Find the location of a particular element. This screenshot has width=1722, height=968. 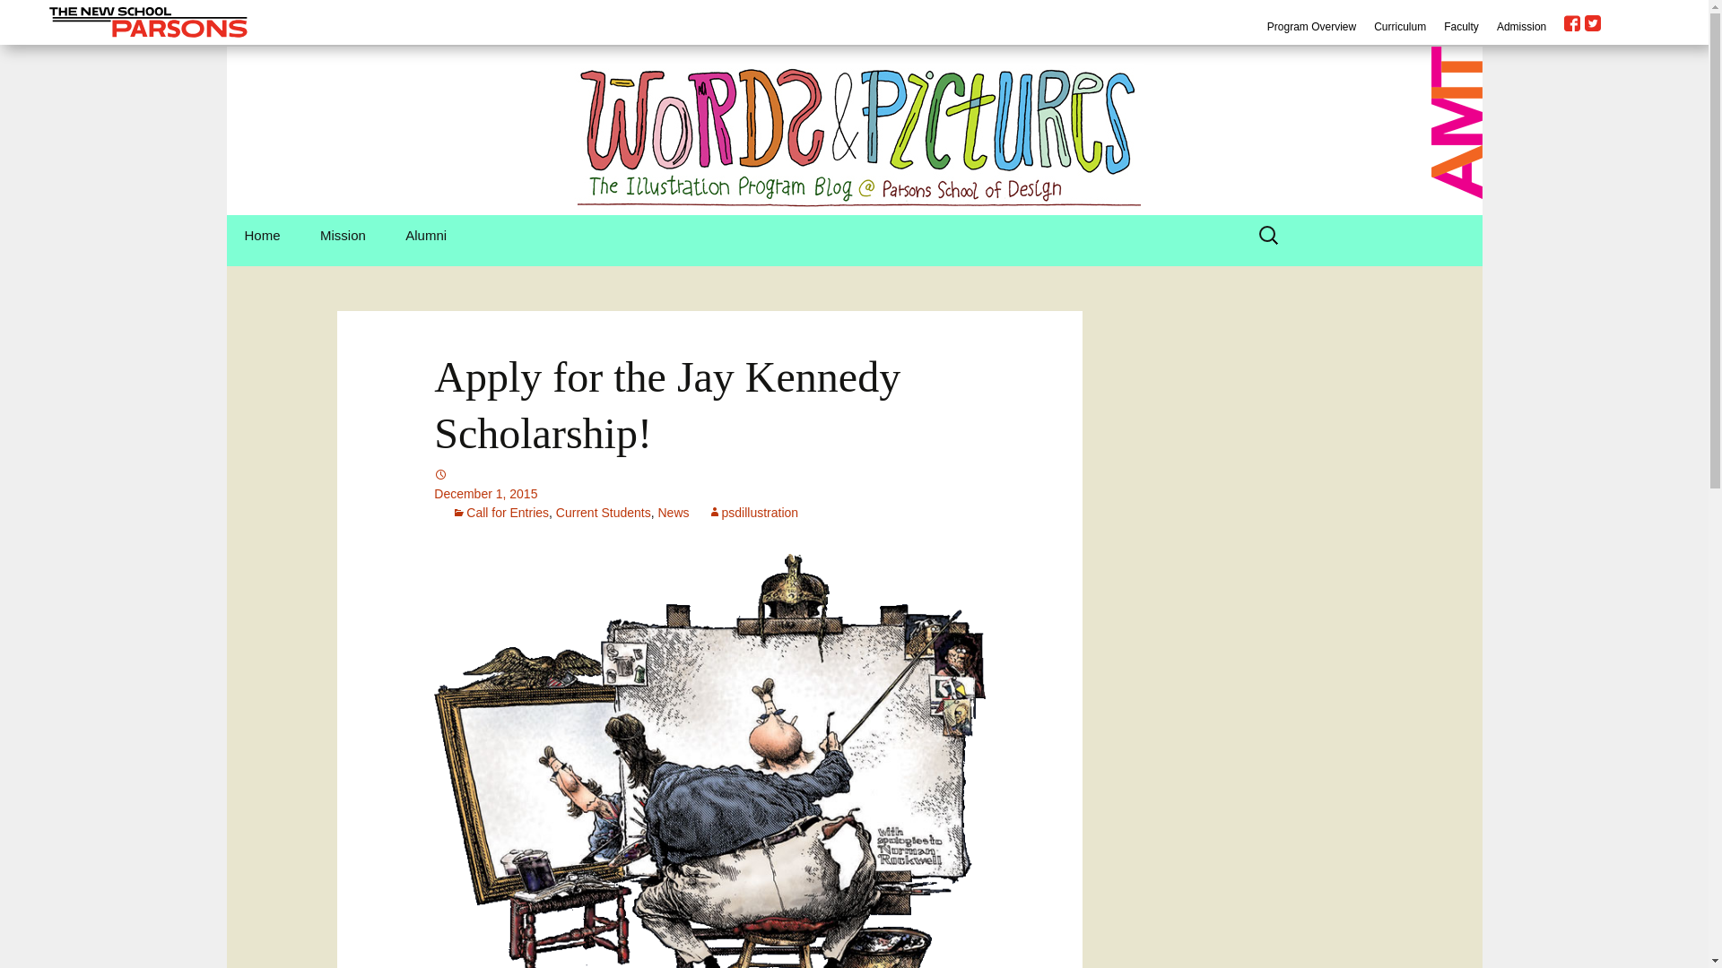

Current Students is located at coordinates (603, 512).